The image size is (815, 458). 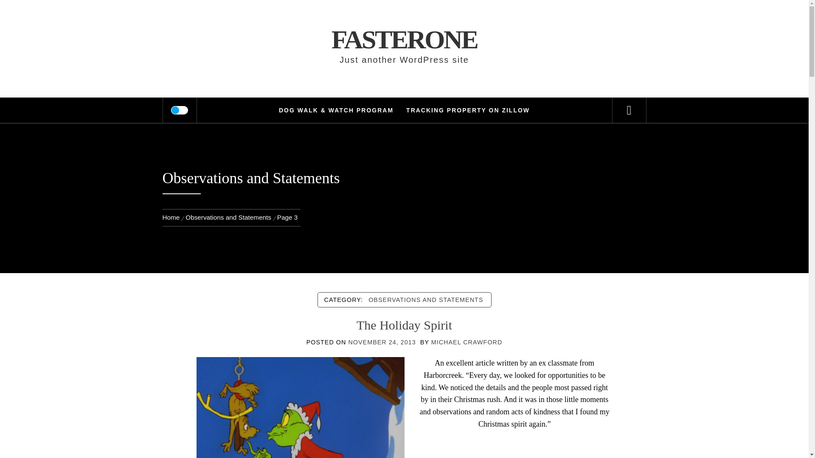 I want to click on The Holiday Spirit, so click(x=404, y=325).